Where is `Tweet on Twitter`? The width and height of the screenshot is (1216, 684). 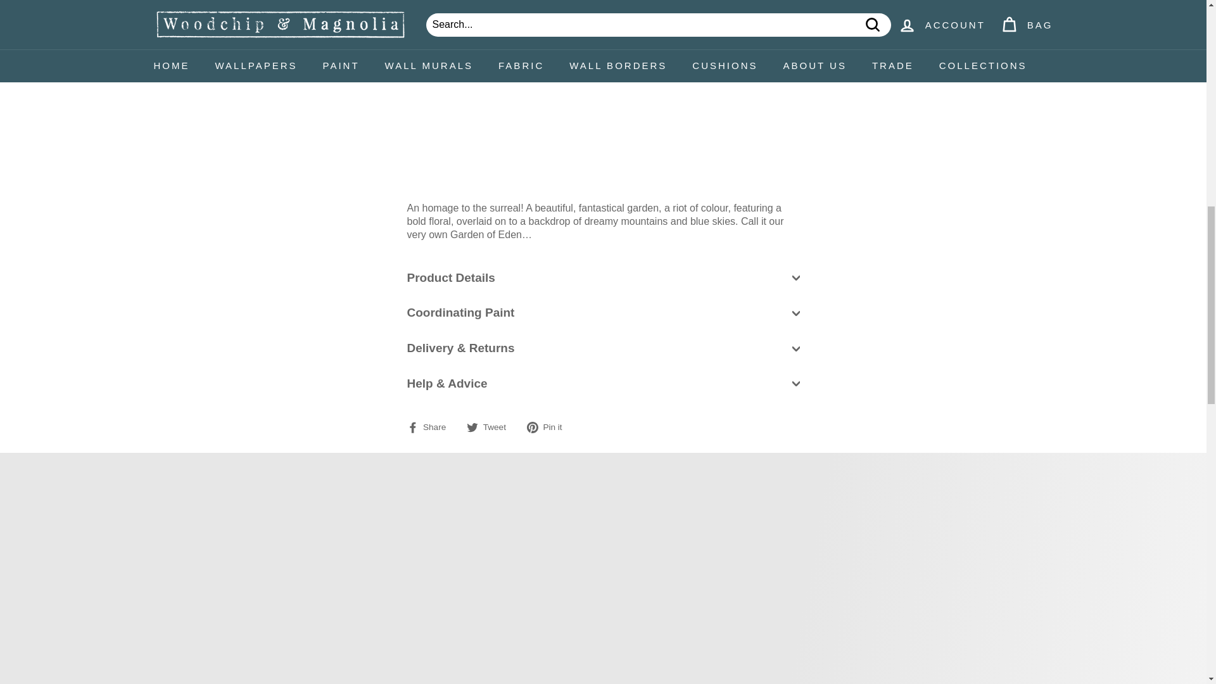
Tweet on Twitter is located at coordinates (491, 427).